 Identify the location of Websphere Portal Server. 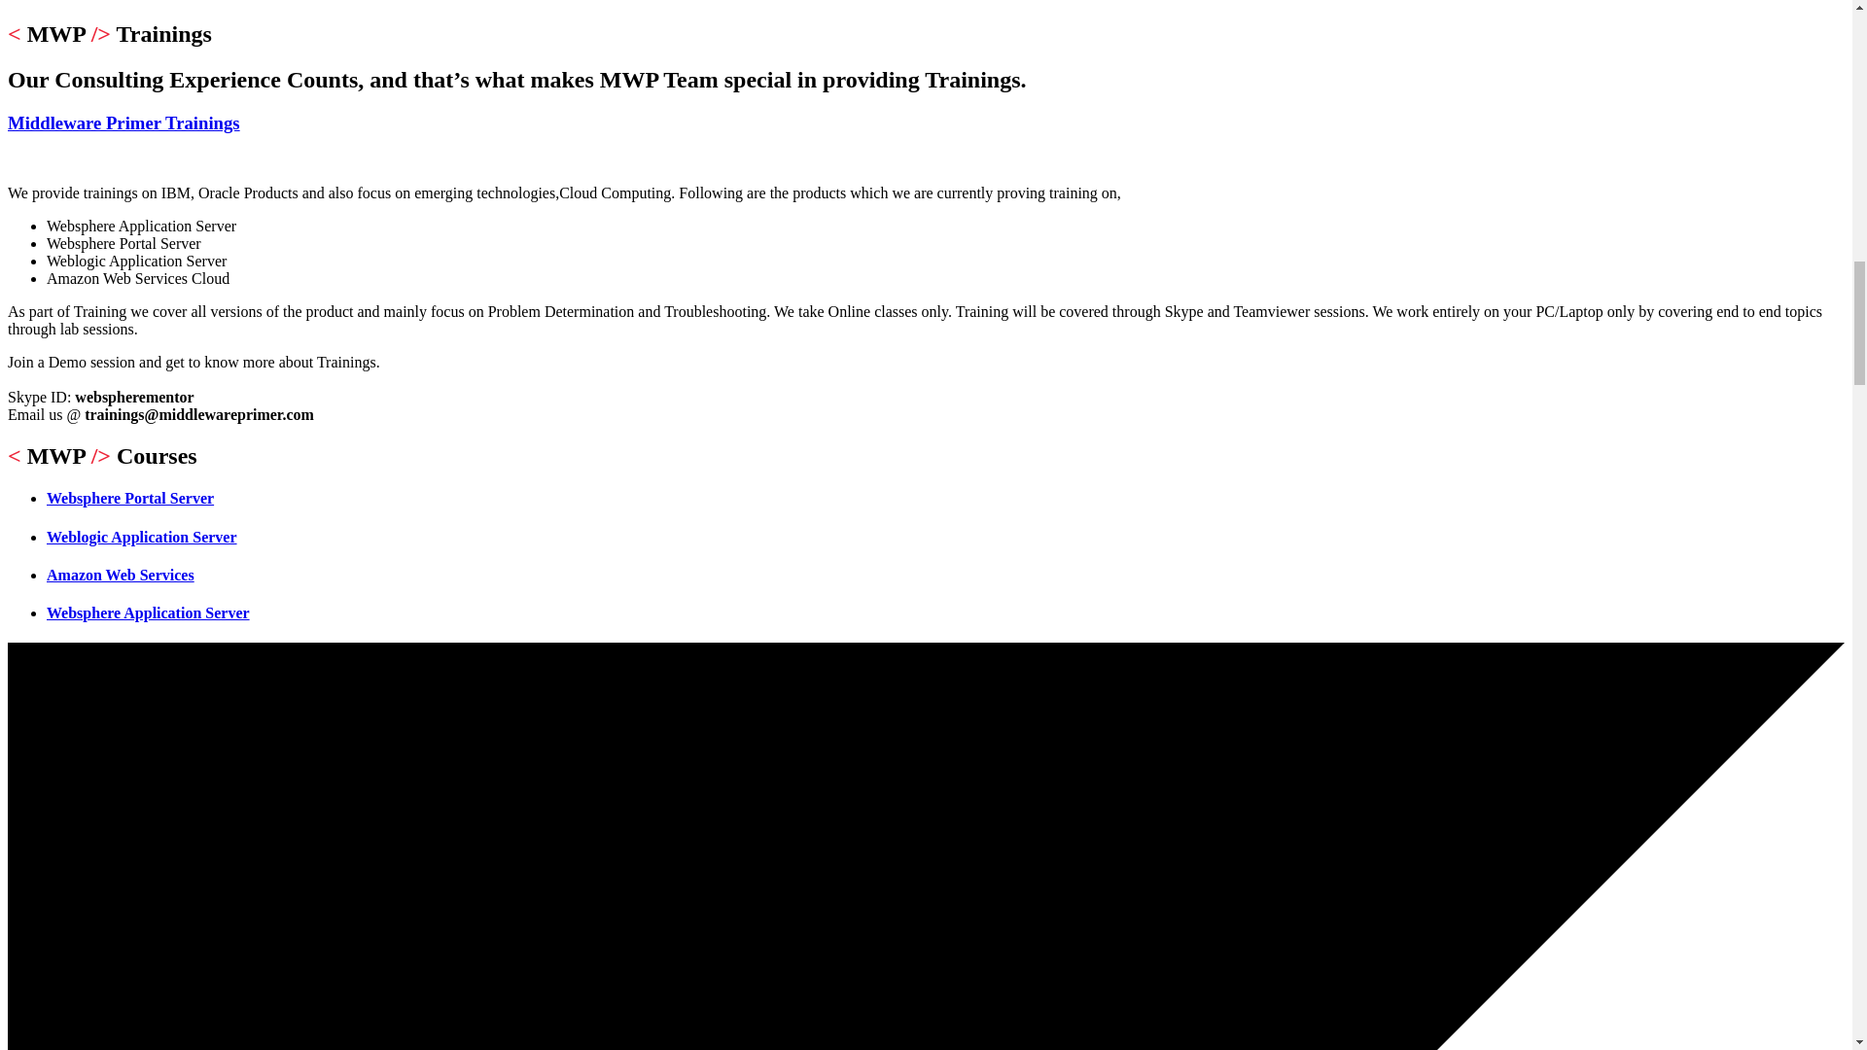
(130, 498).